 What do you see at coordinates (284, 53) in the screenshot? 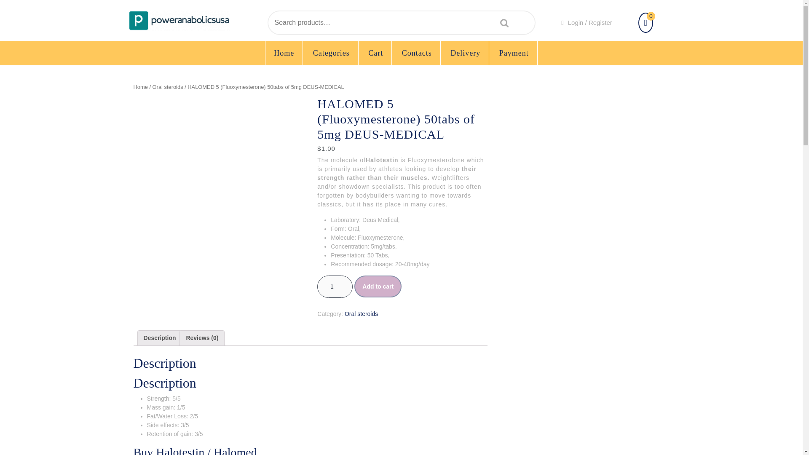
I see `Home` at bounding box center [284, 53].